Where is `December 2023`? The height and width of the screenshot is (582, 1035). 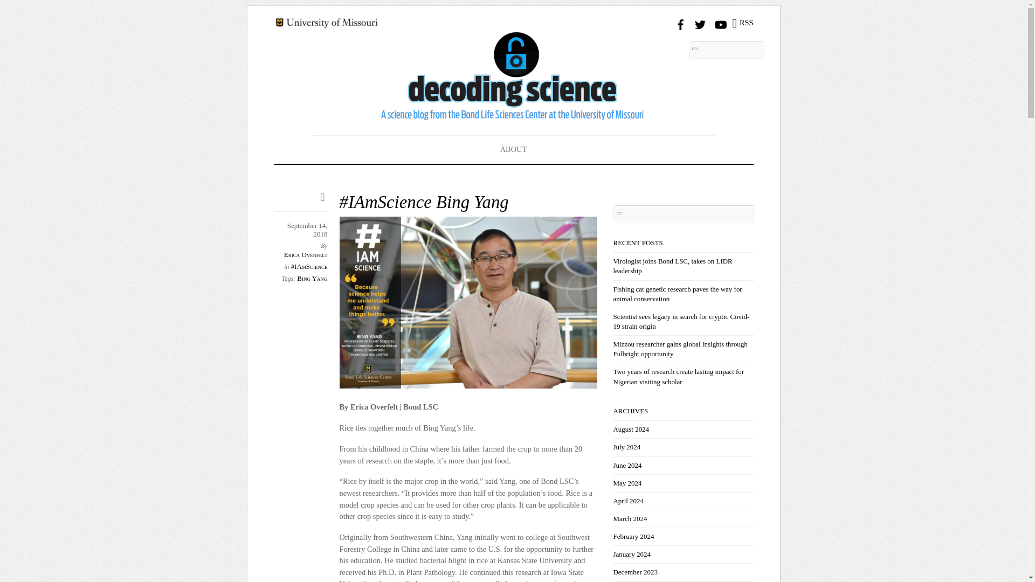 December 2023 is located at coordinates (635, 572).